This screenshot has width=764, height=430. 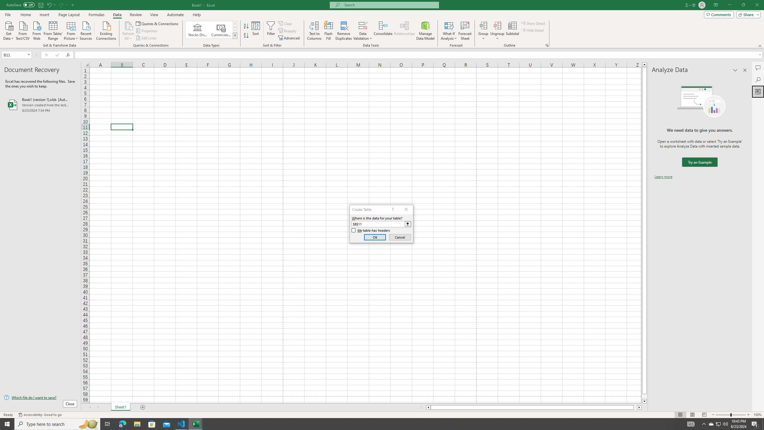 What do you see at coordinates (147, 38) in the screenshot?
I see `Edit Links` at bounding box center [147, 38].